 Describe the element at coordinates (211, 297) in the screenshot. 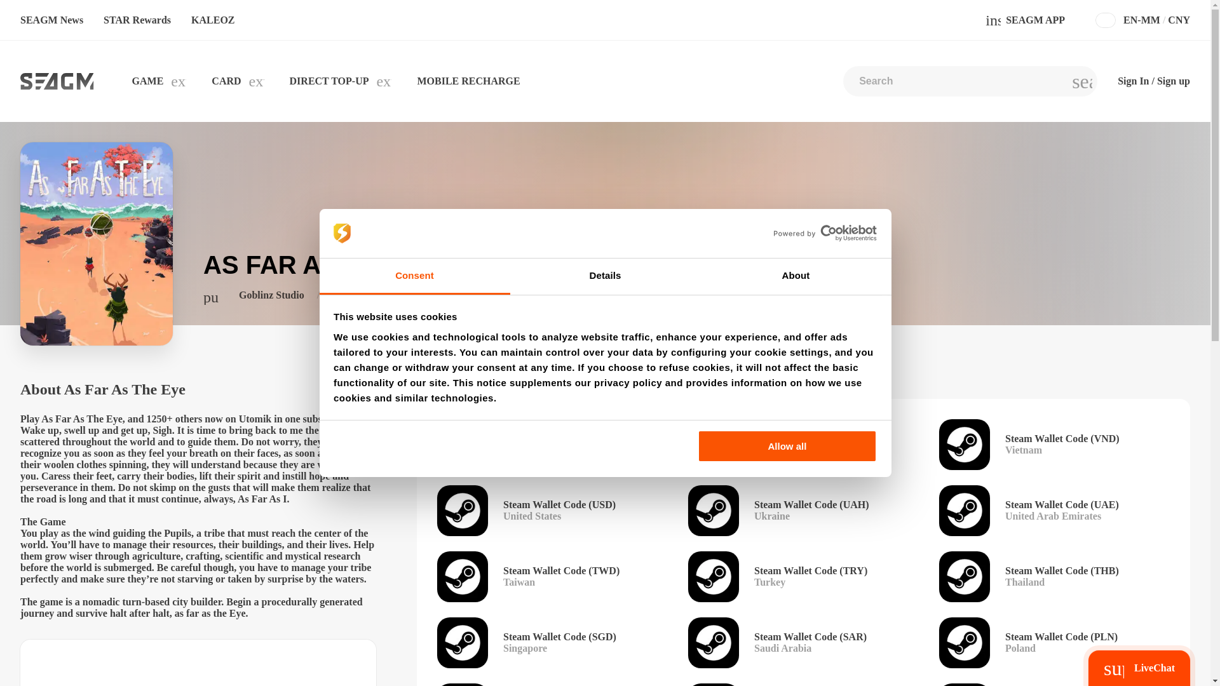

I see `As Far As The Eye - Offical website` at that location.